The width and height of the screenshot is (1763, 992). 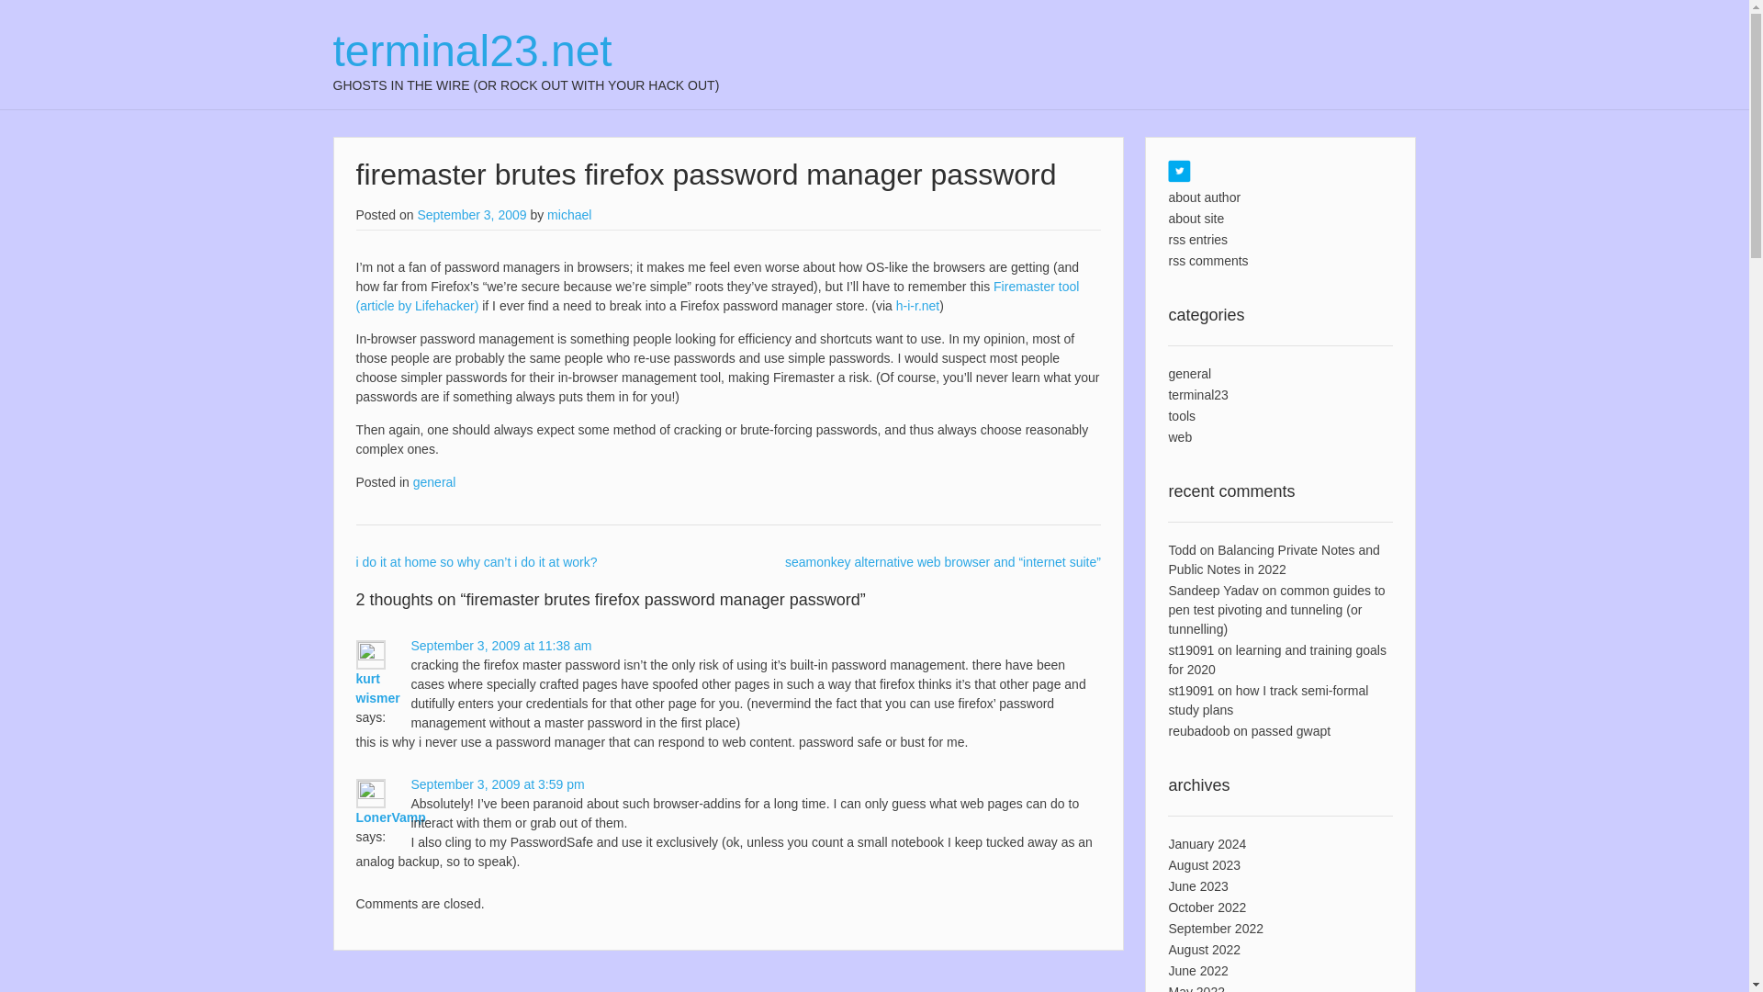 What do you see at coordinates (1204, 865) in the screenshot?
I see `August 2023` at bounding box center [1204, 865].